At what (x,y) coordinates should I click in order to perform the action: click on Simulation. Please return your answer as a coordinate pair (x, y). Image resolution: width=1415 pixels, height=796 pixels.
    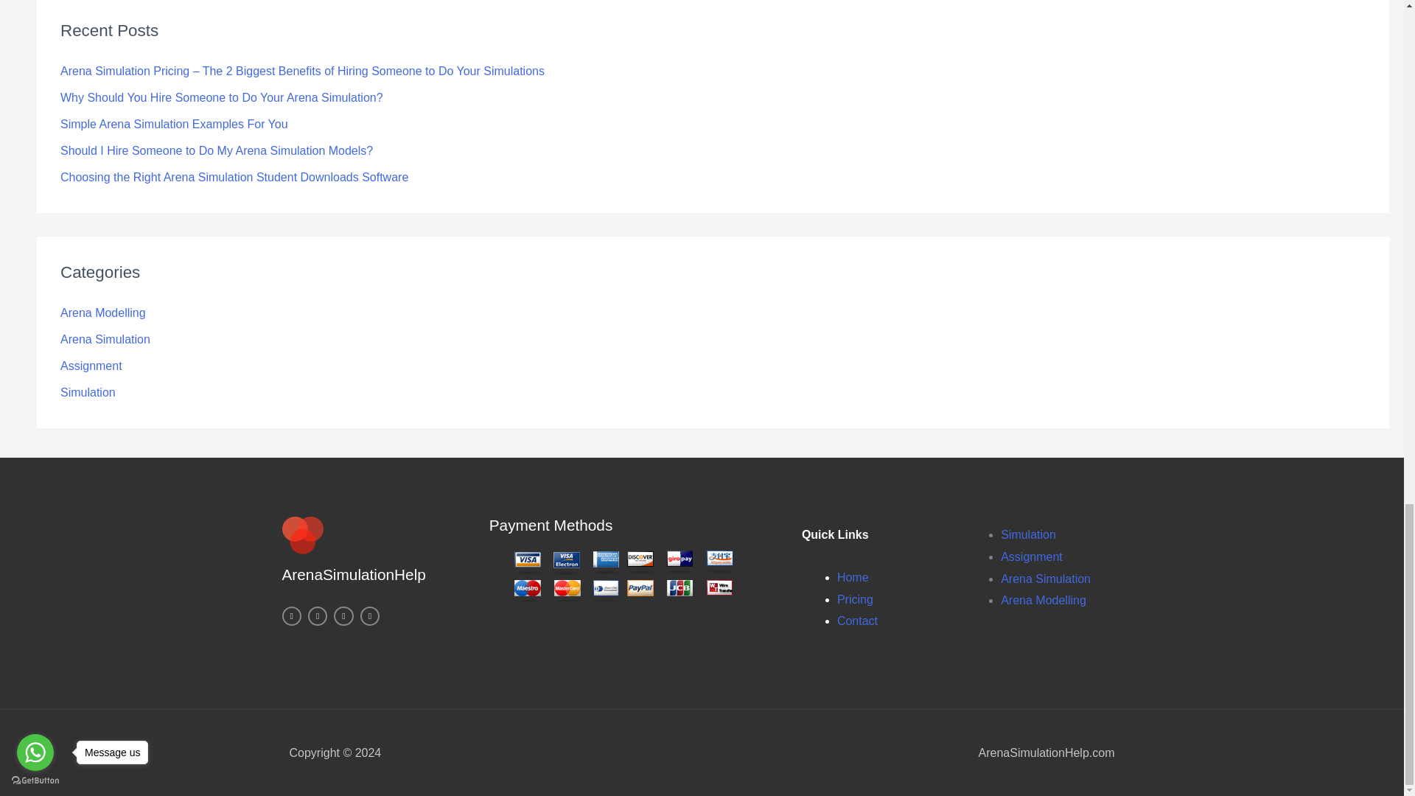
    Looking at the image, I should click on (88, 392).